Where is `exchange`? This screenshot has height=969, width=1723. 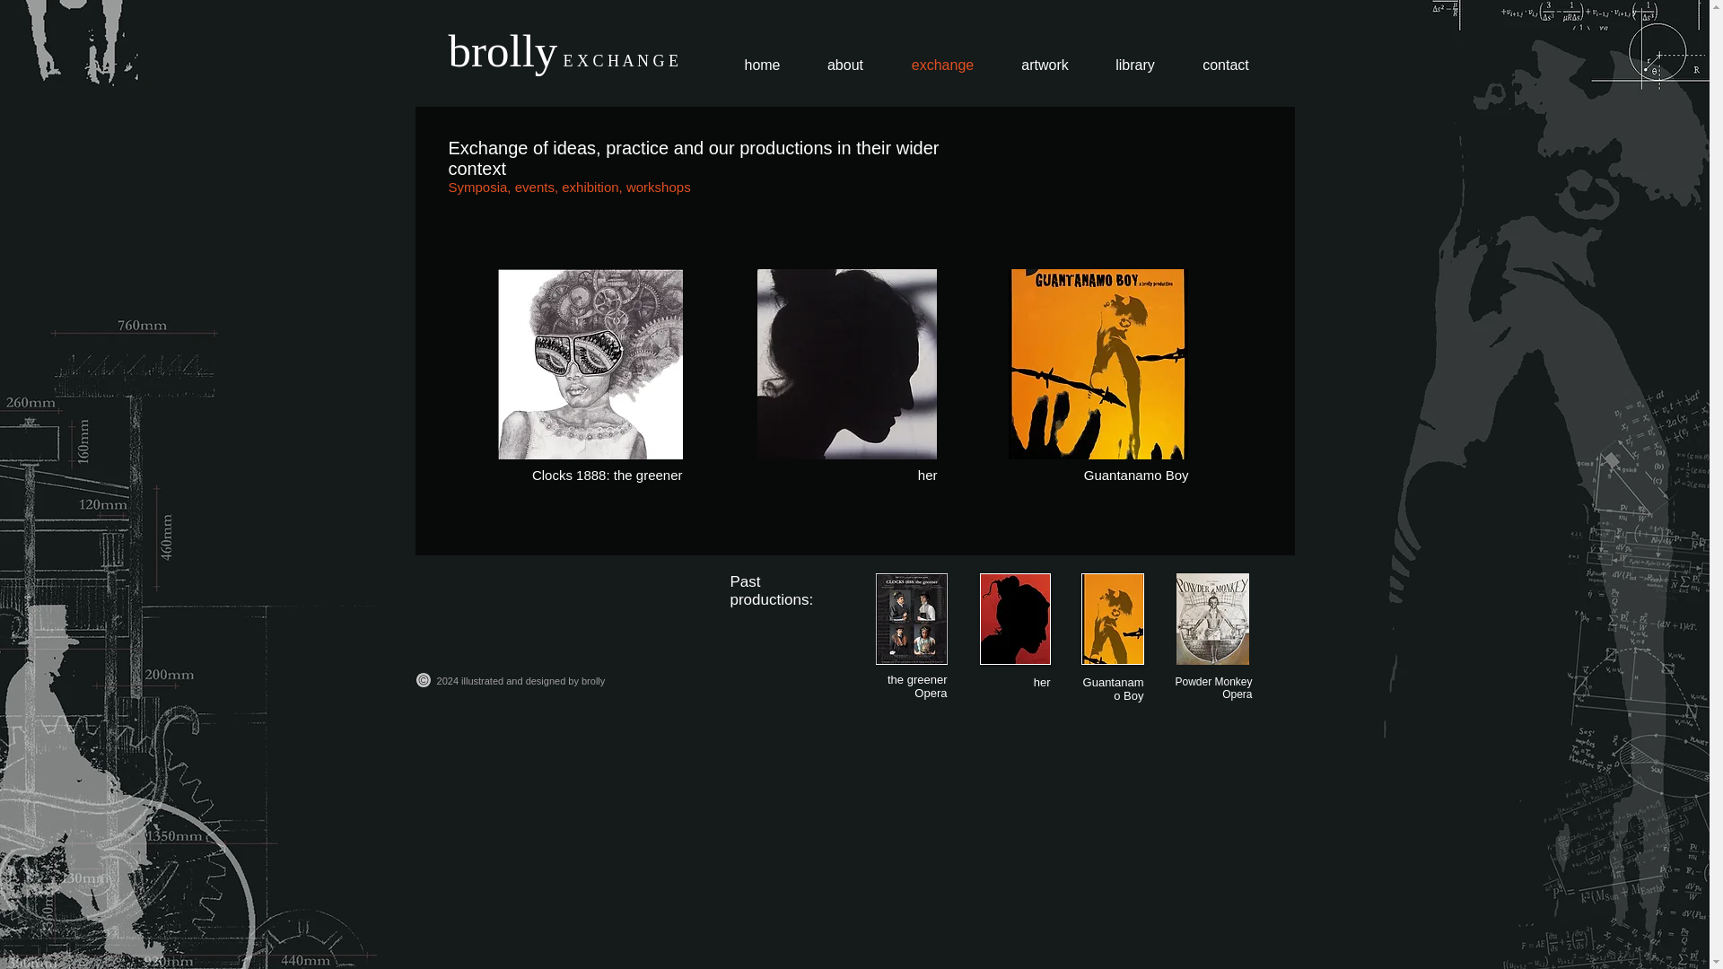 exchange is located at coordinates (942, 65).